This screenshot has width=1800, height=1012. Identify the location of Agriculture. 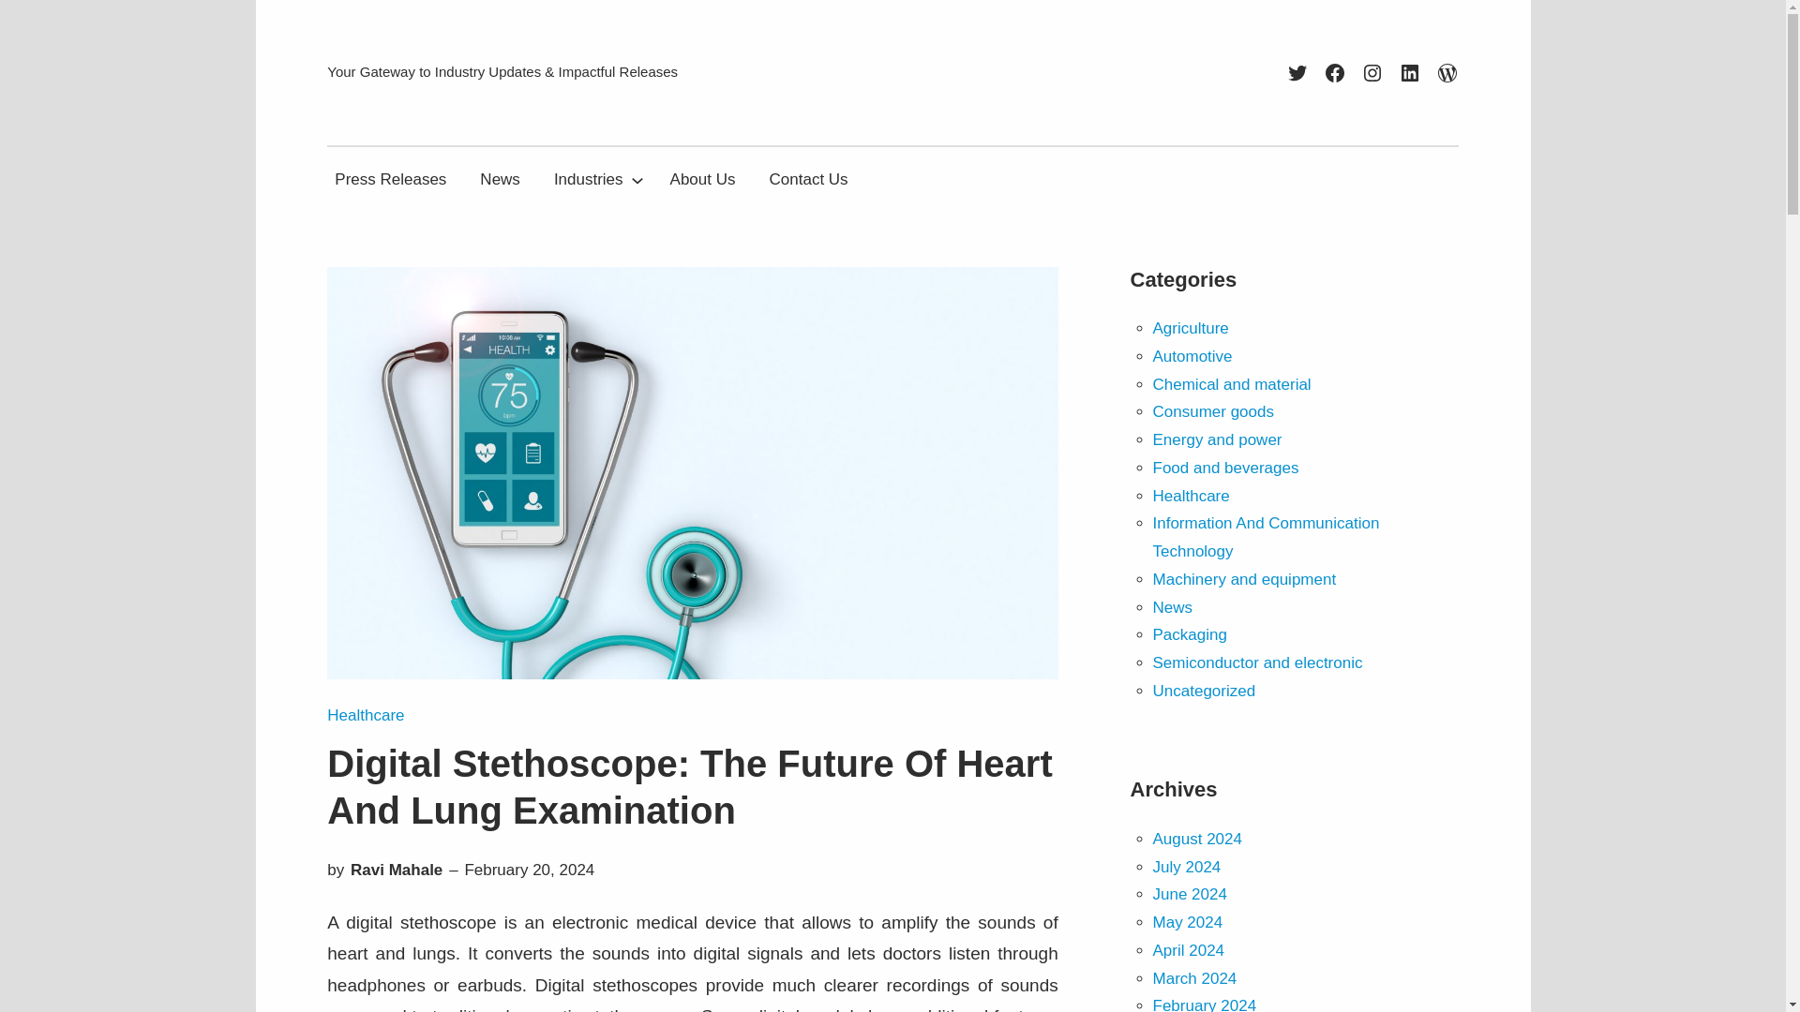
(1191, 328).